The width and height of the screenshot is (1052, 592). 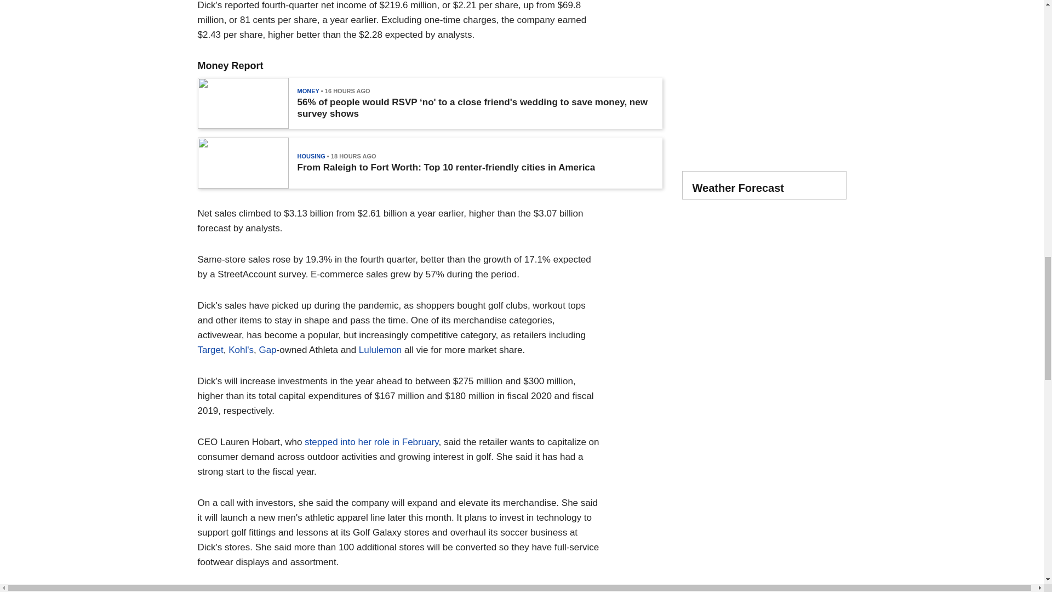 I want to click on MONEY, so click(x=307, y=90).